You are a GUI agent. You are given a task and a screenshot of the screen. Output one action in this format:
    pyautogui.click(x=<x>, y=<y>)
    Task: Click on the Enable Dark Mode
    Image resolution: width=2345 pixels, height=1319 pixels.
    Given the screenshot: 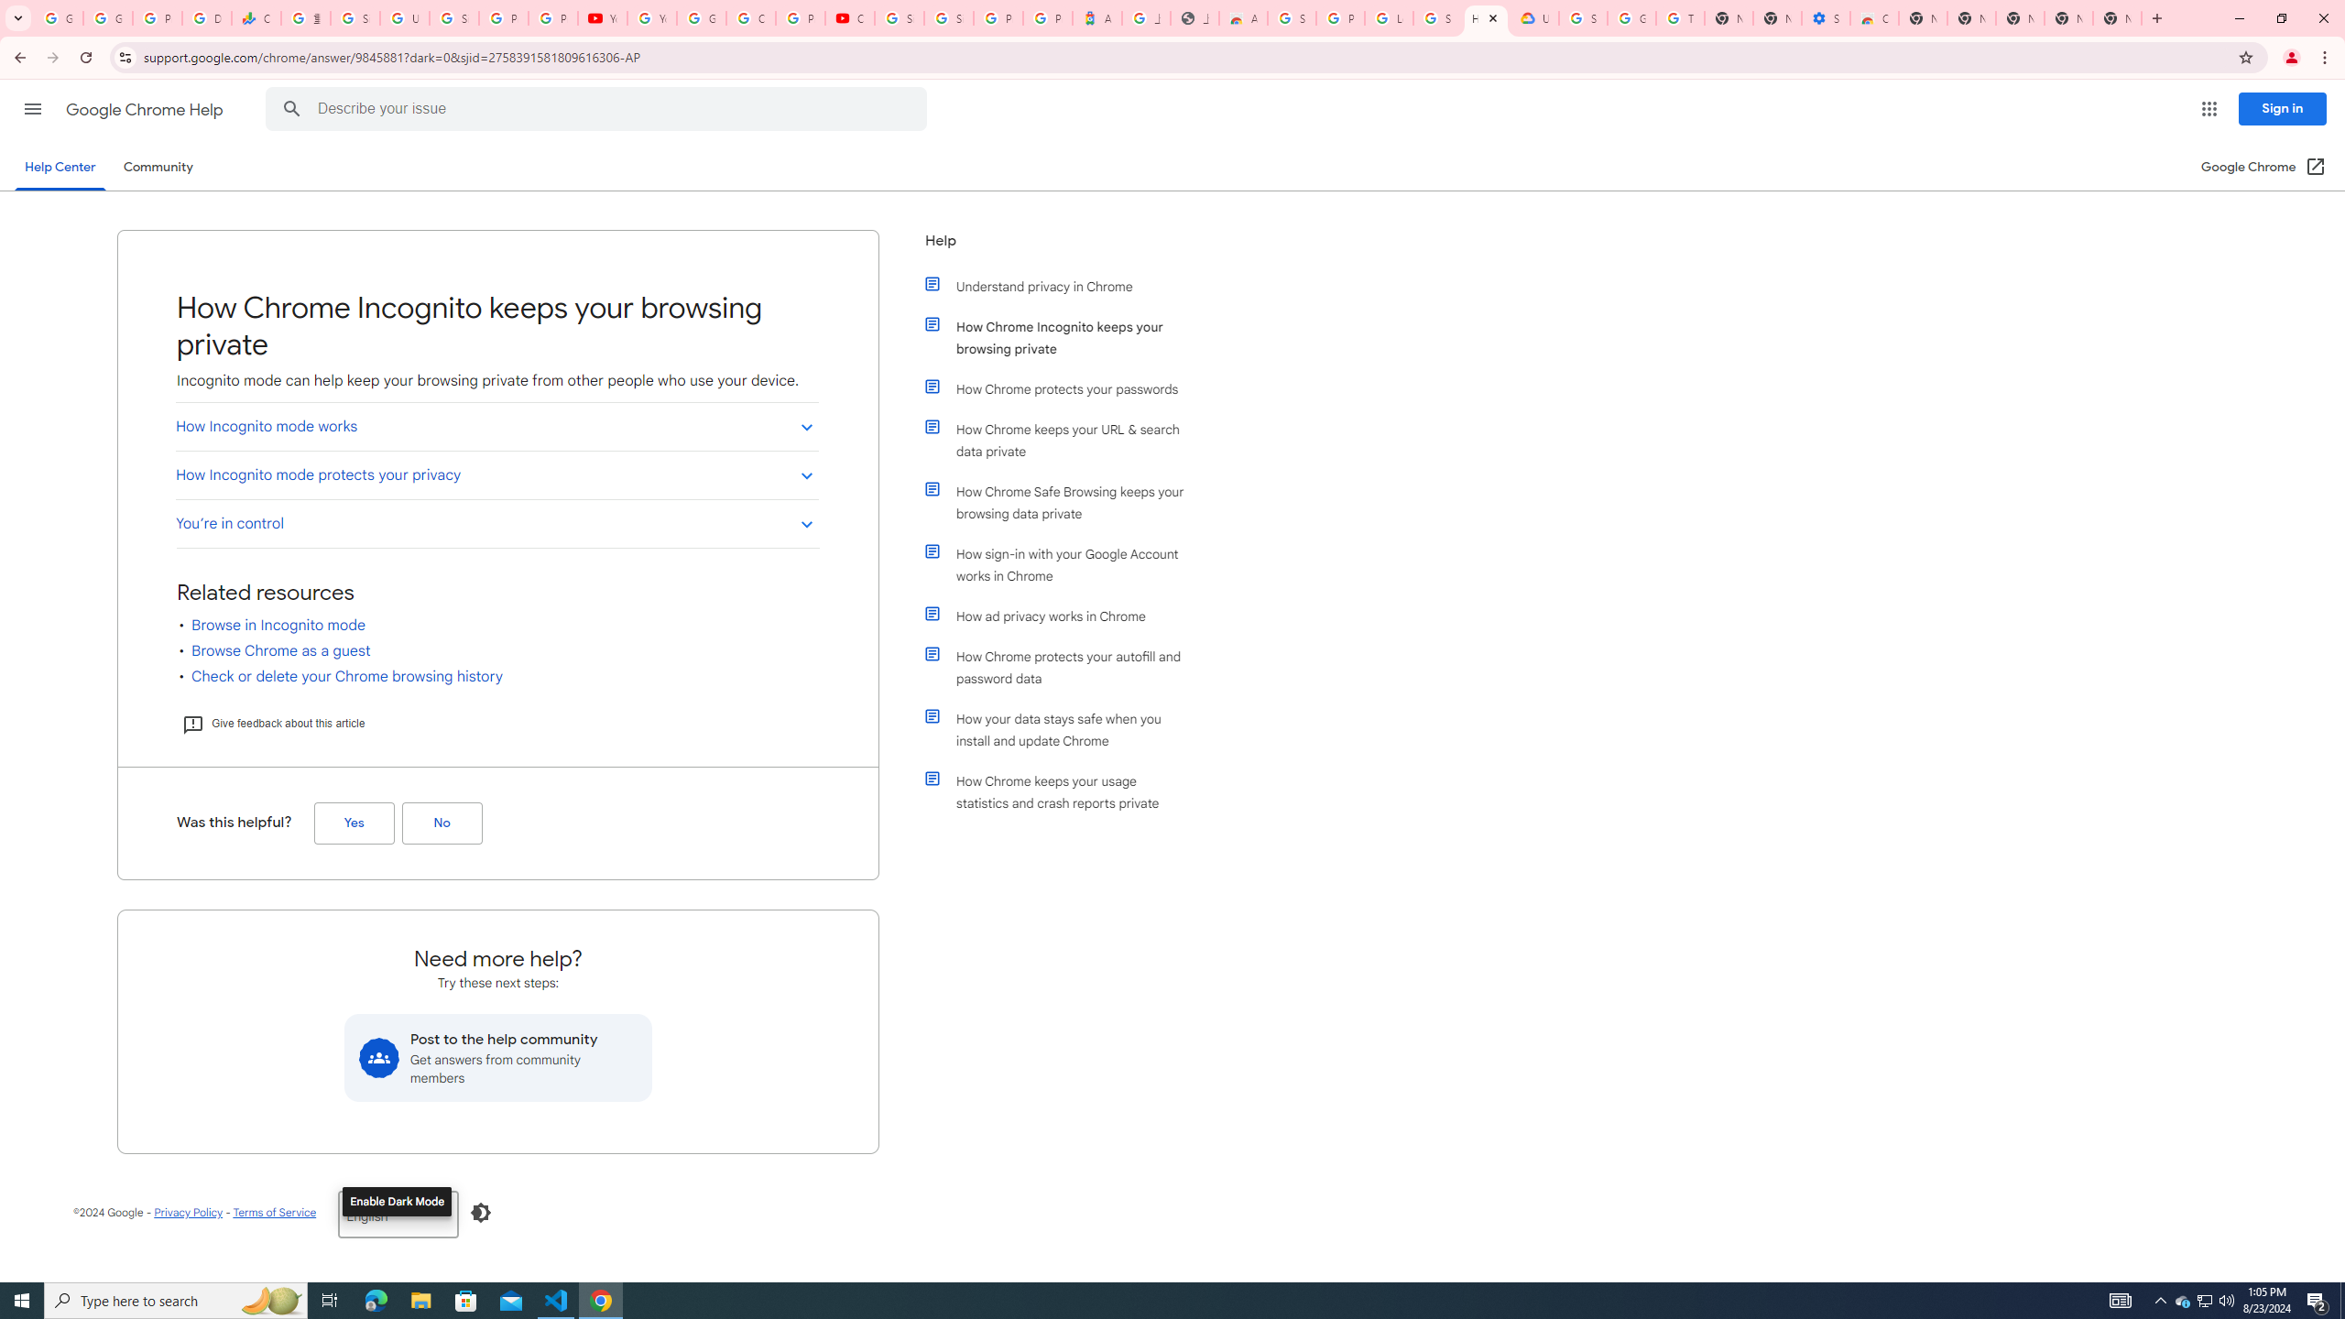 What is the action you would take?
    pyautogui.click(x=482, y=1213)
    